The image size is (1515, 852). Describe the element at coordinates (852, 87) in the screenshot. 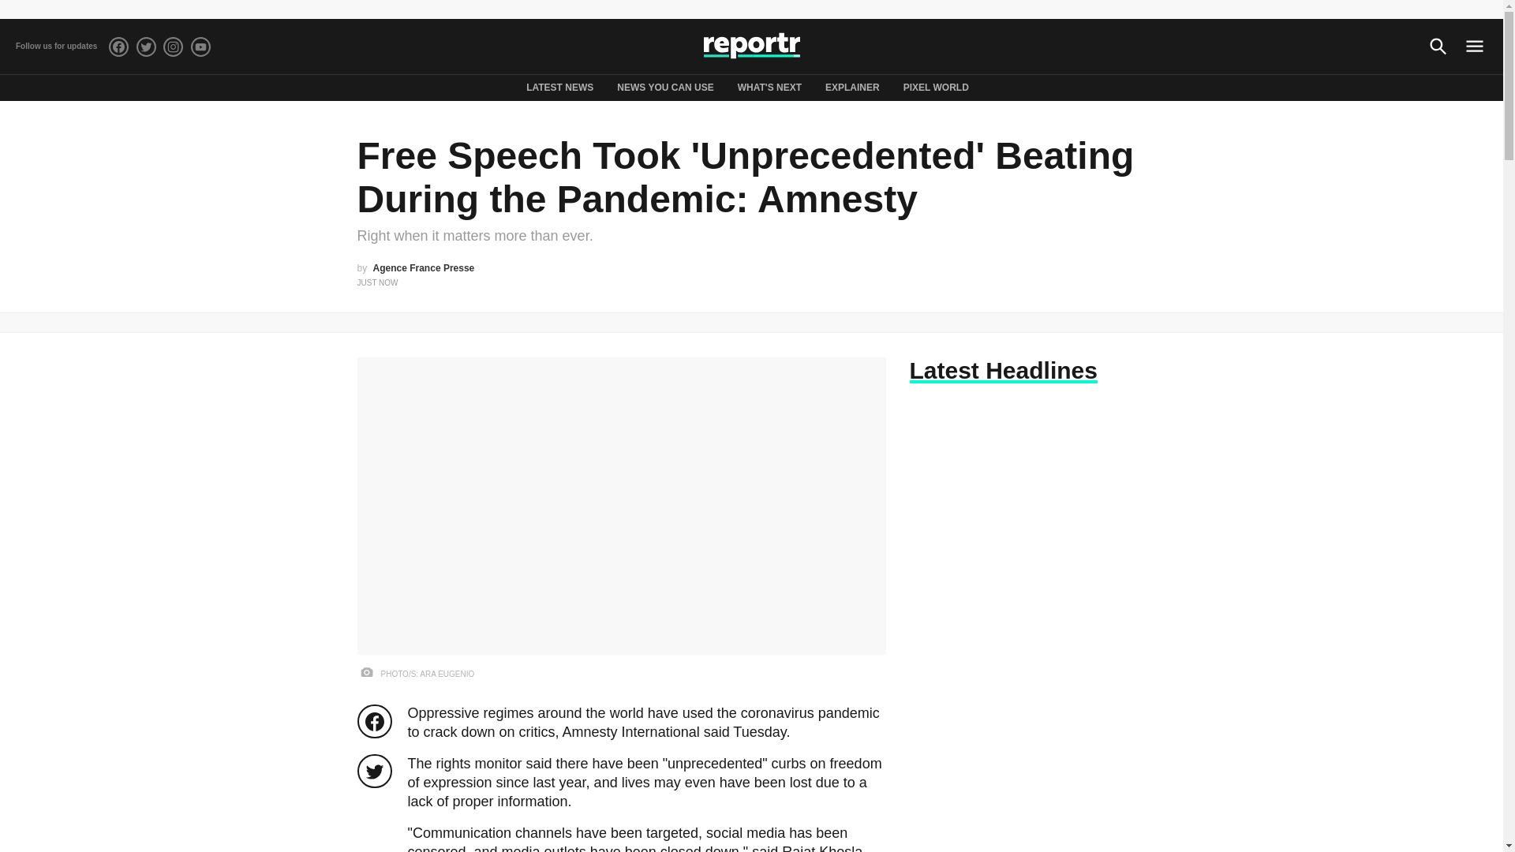

I see `EXPLAINER` at that location.